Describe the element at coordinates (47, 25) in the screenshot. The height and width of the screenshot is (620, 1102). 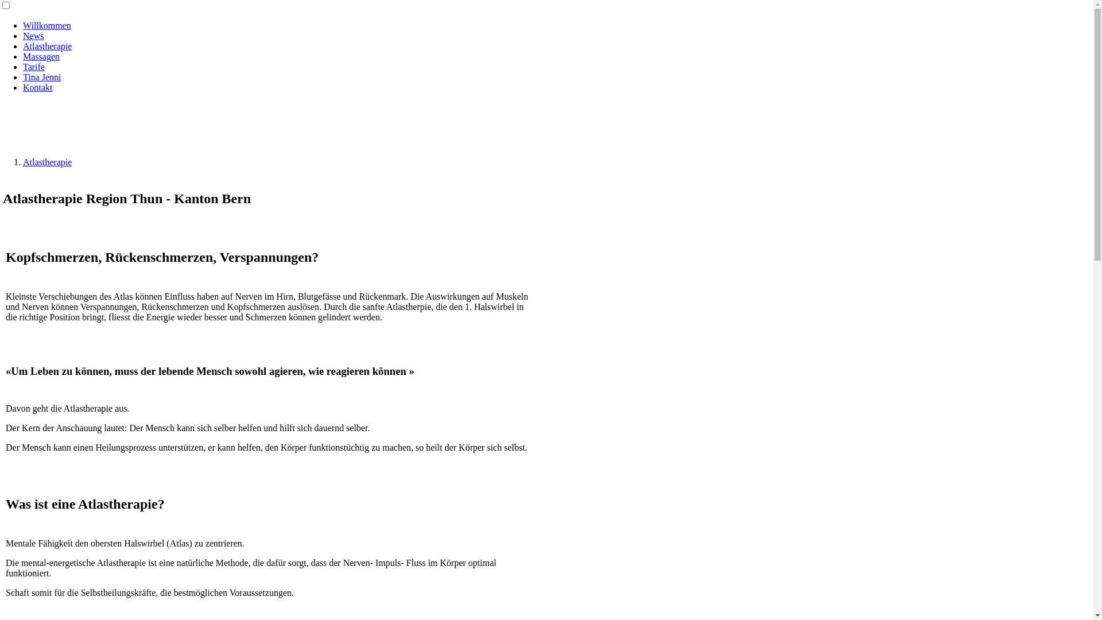
I see `Willkommen` at that location.